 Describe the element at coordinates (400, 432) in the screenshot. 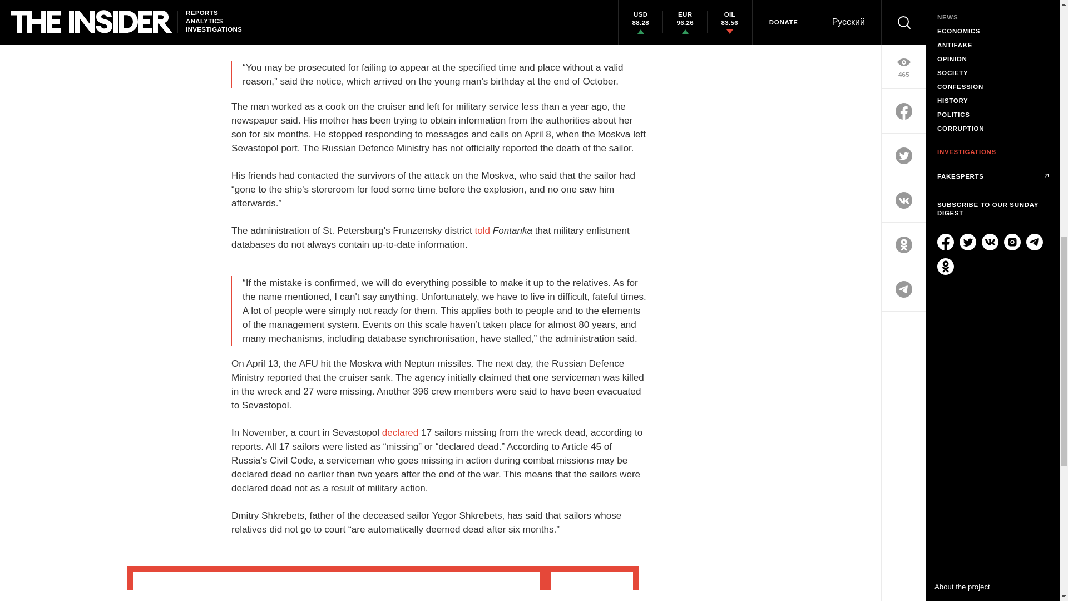

I see `declared` at that location.